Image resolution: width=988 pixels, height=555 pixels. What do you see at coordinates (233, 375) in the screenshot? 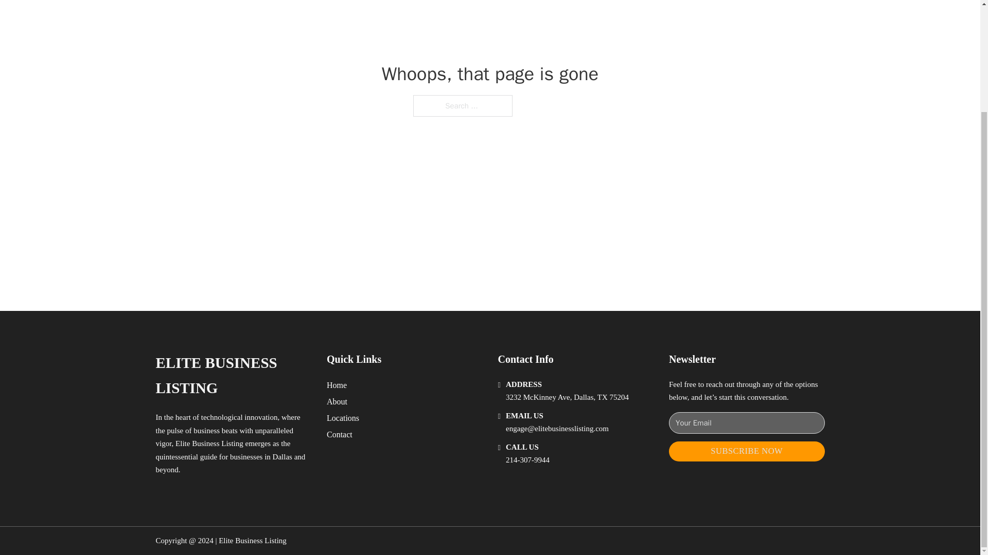
I see `ELITE BUSINESS LISTING` at bounding box center [233, 375].